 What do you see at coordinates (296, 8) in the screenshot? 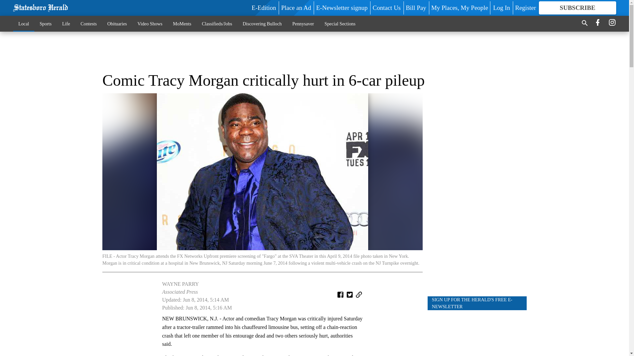
I see `Place an Ad` at bounding box center [296, 8].